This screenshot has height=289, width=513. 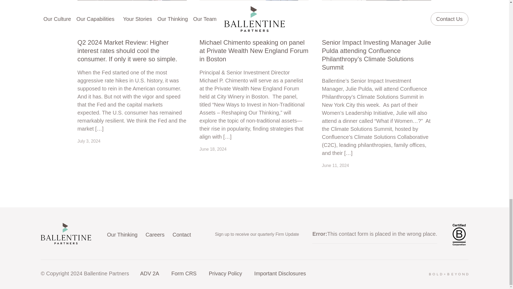 I want to click on Privacy Policy, so click(x=225, y=273).